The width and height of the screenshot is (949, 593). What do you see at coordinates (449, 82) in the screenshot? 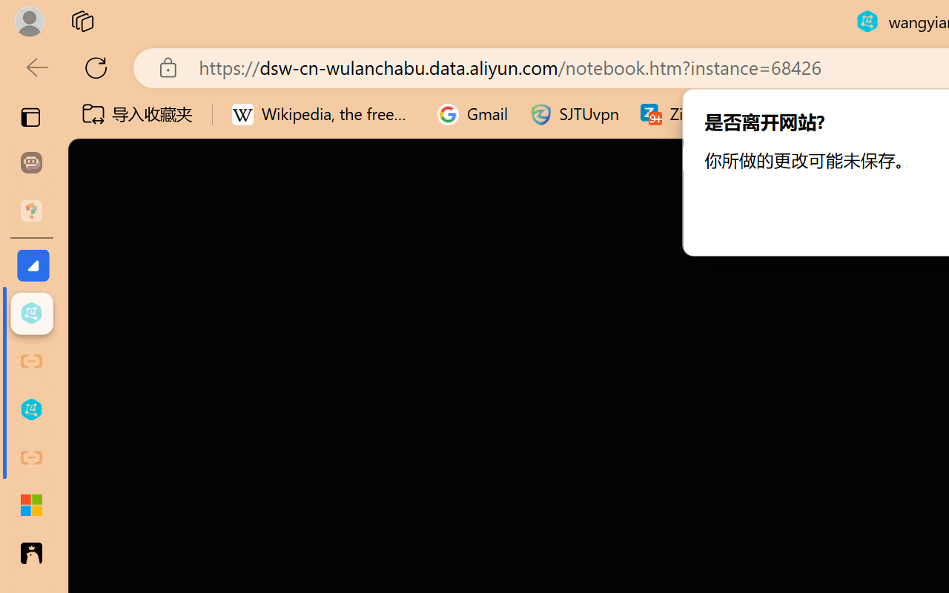
I see `Wipe` at bounding box center [449, 82].